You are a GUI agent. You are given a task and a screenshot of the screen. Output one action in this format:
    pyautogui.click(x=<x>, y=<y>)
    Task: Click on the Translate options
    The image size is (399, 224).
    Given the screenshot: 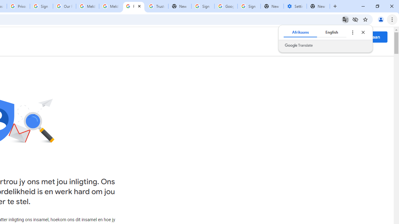 What is the action you would take?
    pyautogui.click(x=352, y=32)
    